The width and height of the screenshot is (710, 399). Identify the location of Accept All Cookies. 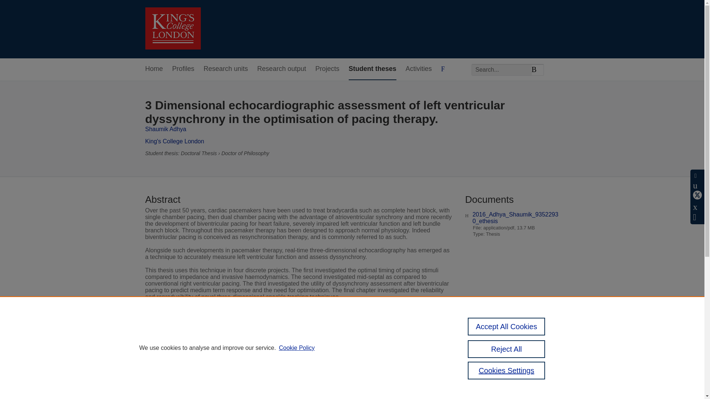
(507, 327).